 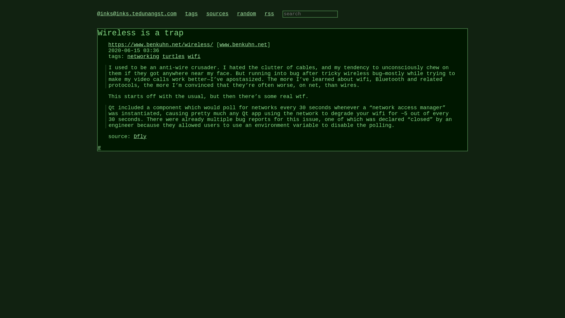 I want to click on follow via activitypub, so click(x=137, y=14).